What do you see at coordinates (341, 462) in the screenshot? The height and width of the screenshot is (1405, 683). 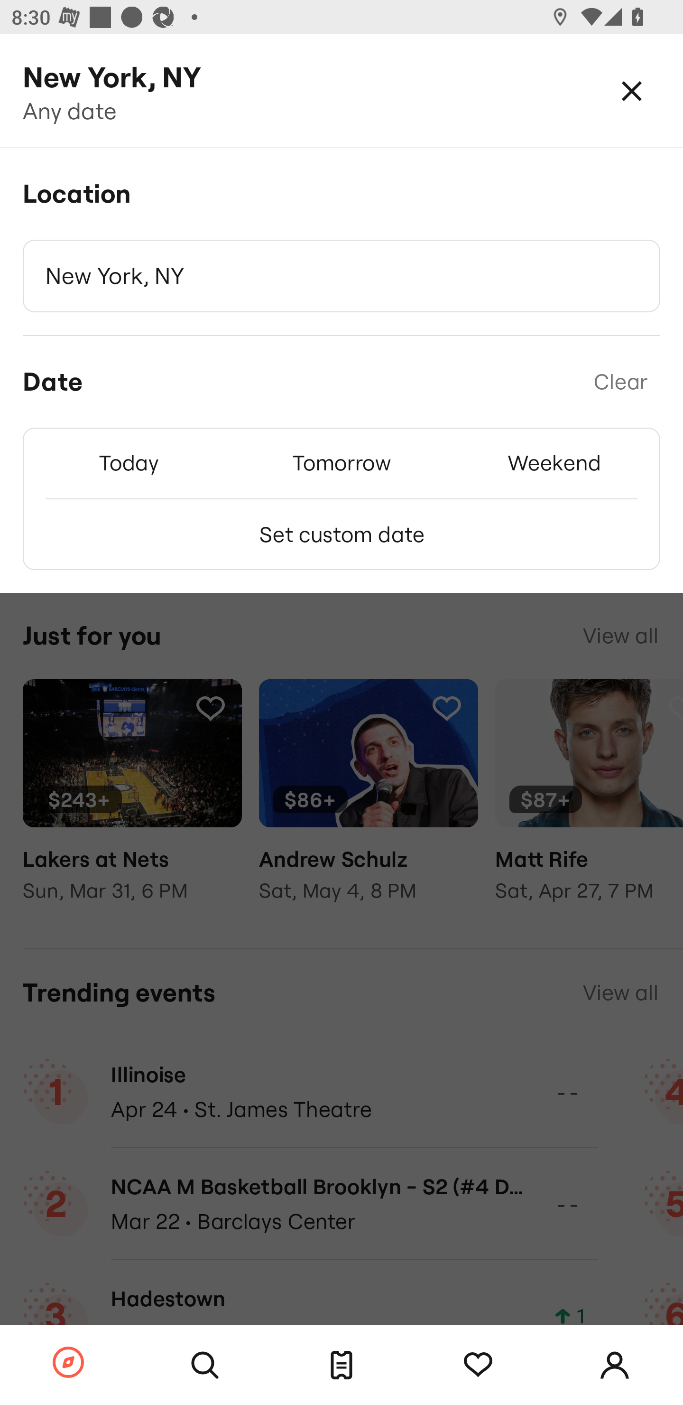 I see `Tomorrow` at bounding box center [341, 462].